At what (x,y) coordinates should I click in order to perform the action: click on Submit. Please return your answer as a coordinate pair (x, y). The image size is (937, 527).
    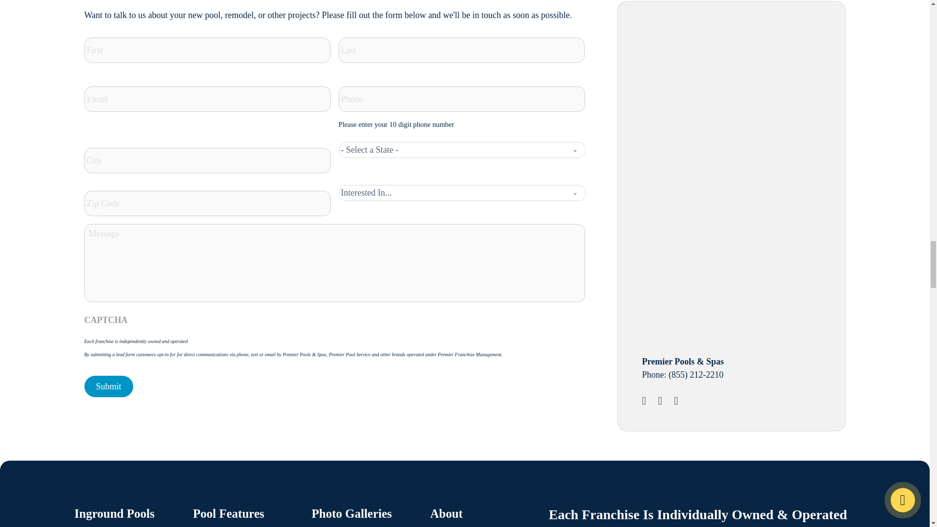
    Looking at the image, I should click on (108, 386).